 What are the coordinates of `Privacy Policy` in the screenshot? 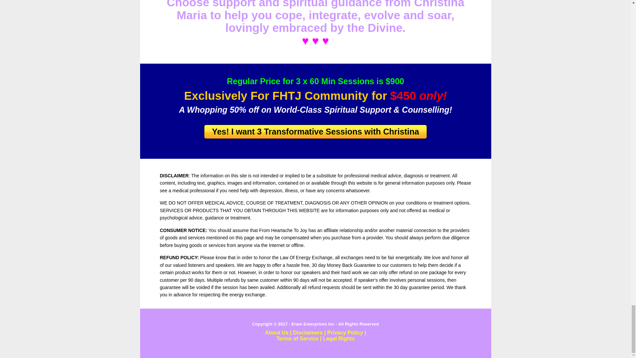 It's located at (345, 332).